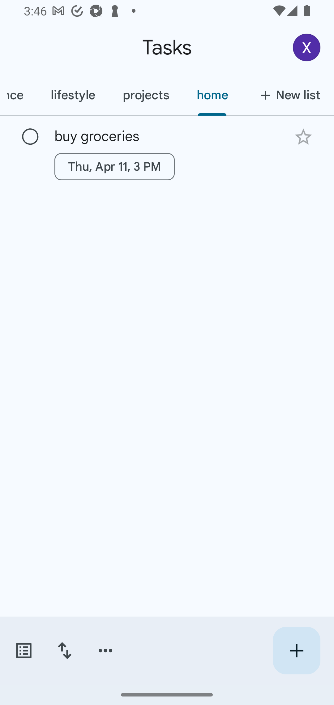 The height and width of the screenshot is (705, 334). What do you see at coordinates (303, 137) in the screenshot?
I see `Add star` at bounding box center [303, 137].